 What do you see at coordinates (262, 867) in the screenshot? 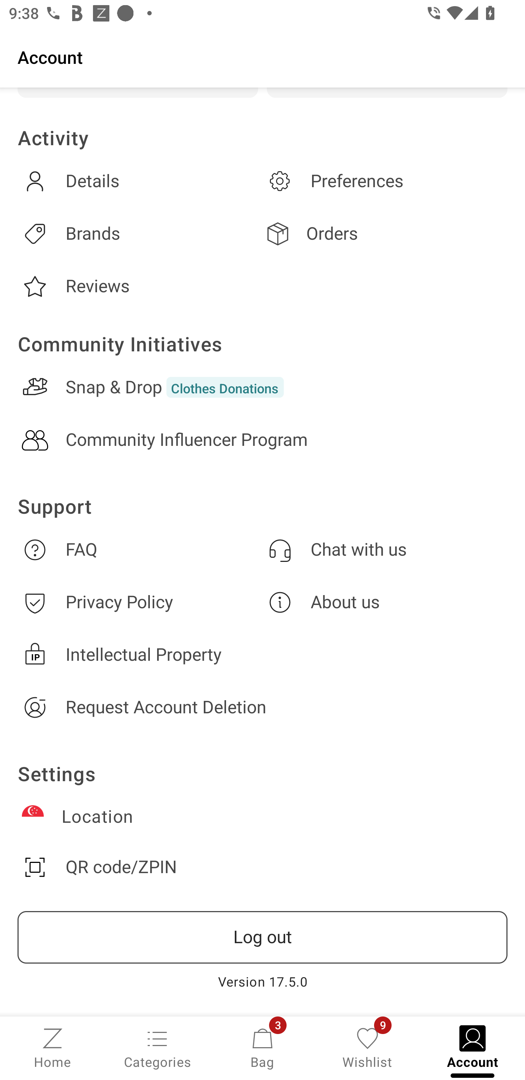
I see `QR code/ZPIN` at bounding box center [262, 867].